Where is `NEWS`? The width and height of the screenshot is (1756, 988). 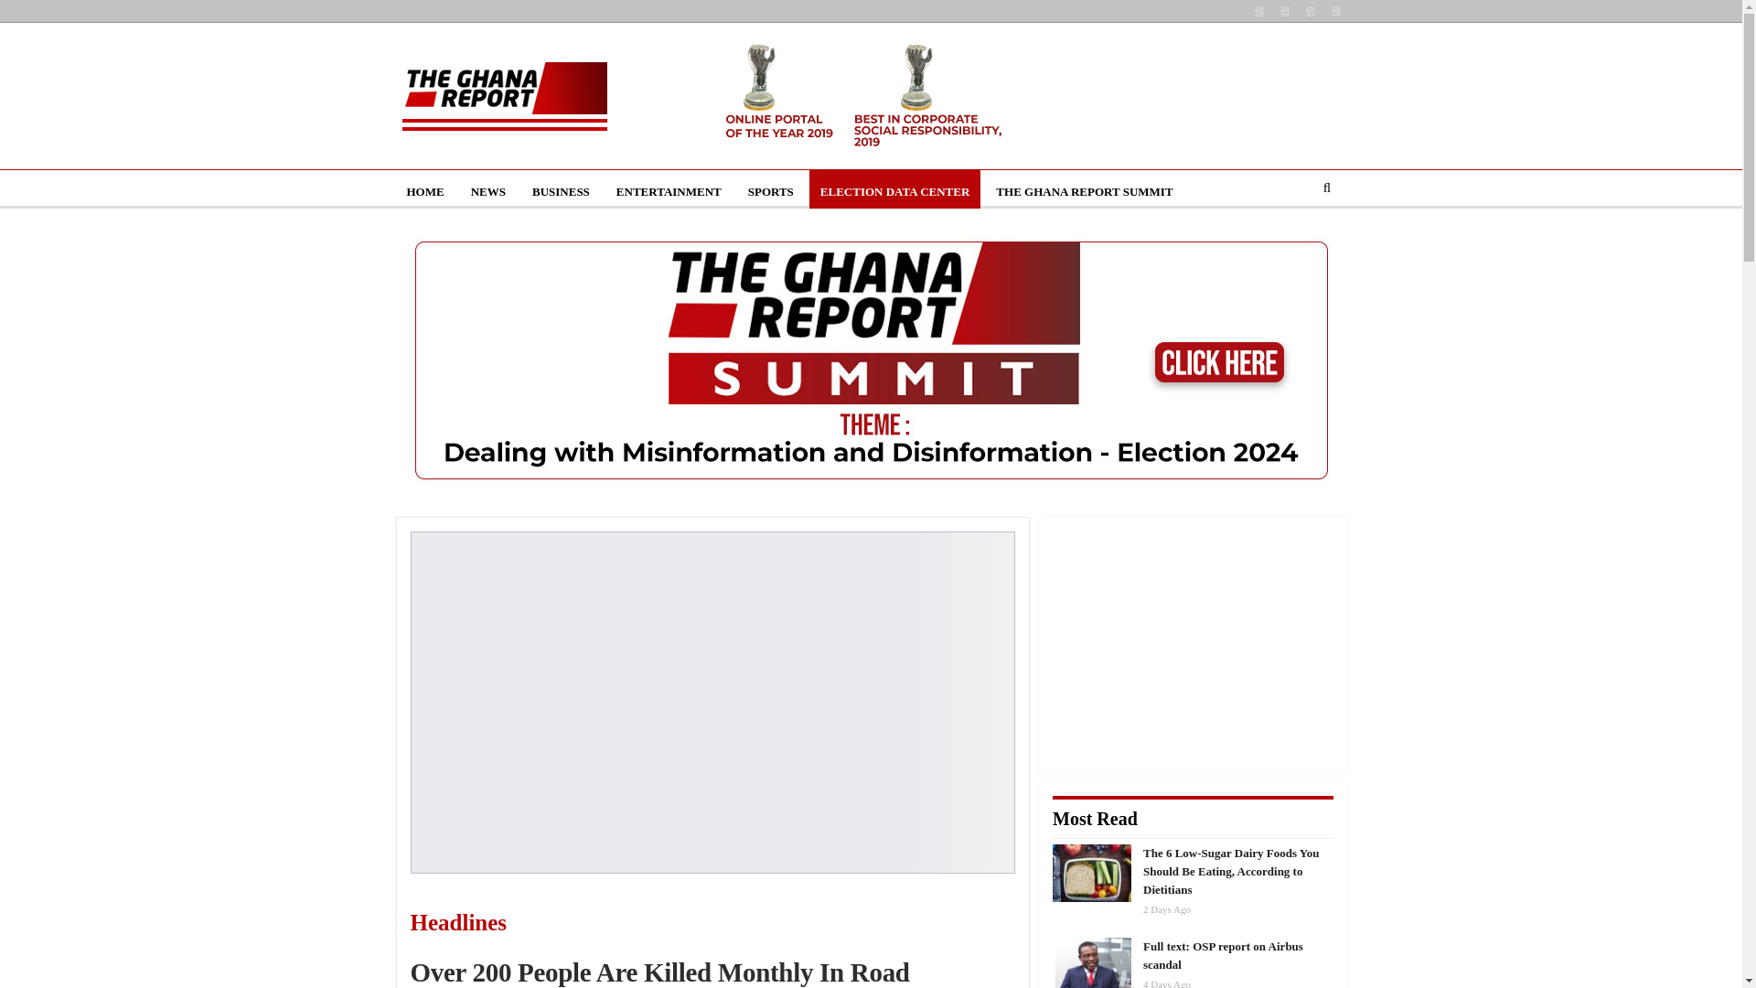
NEWS is located at coordinates (488, 192).